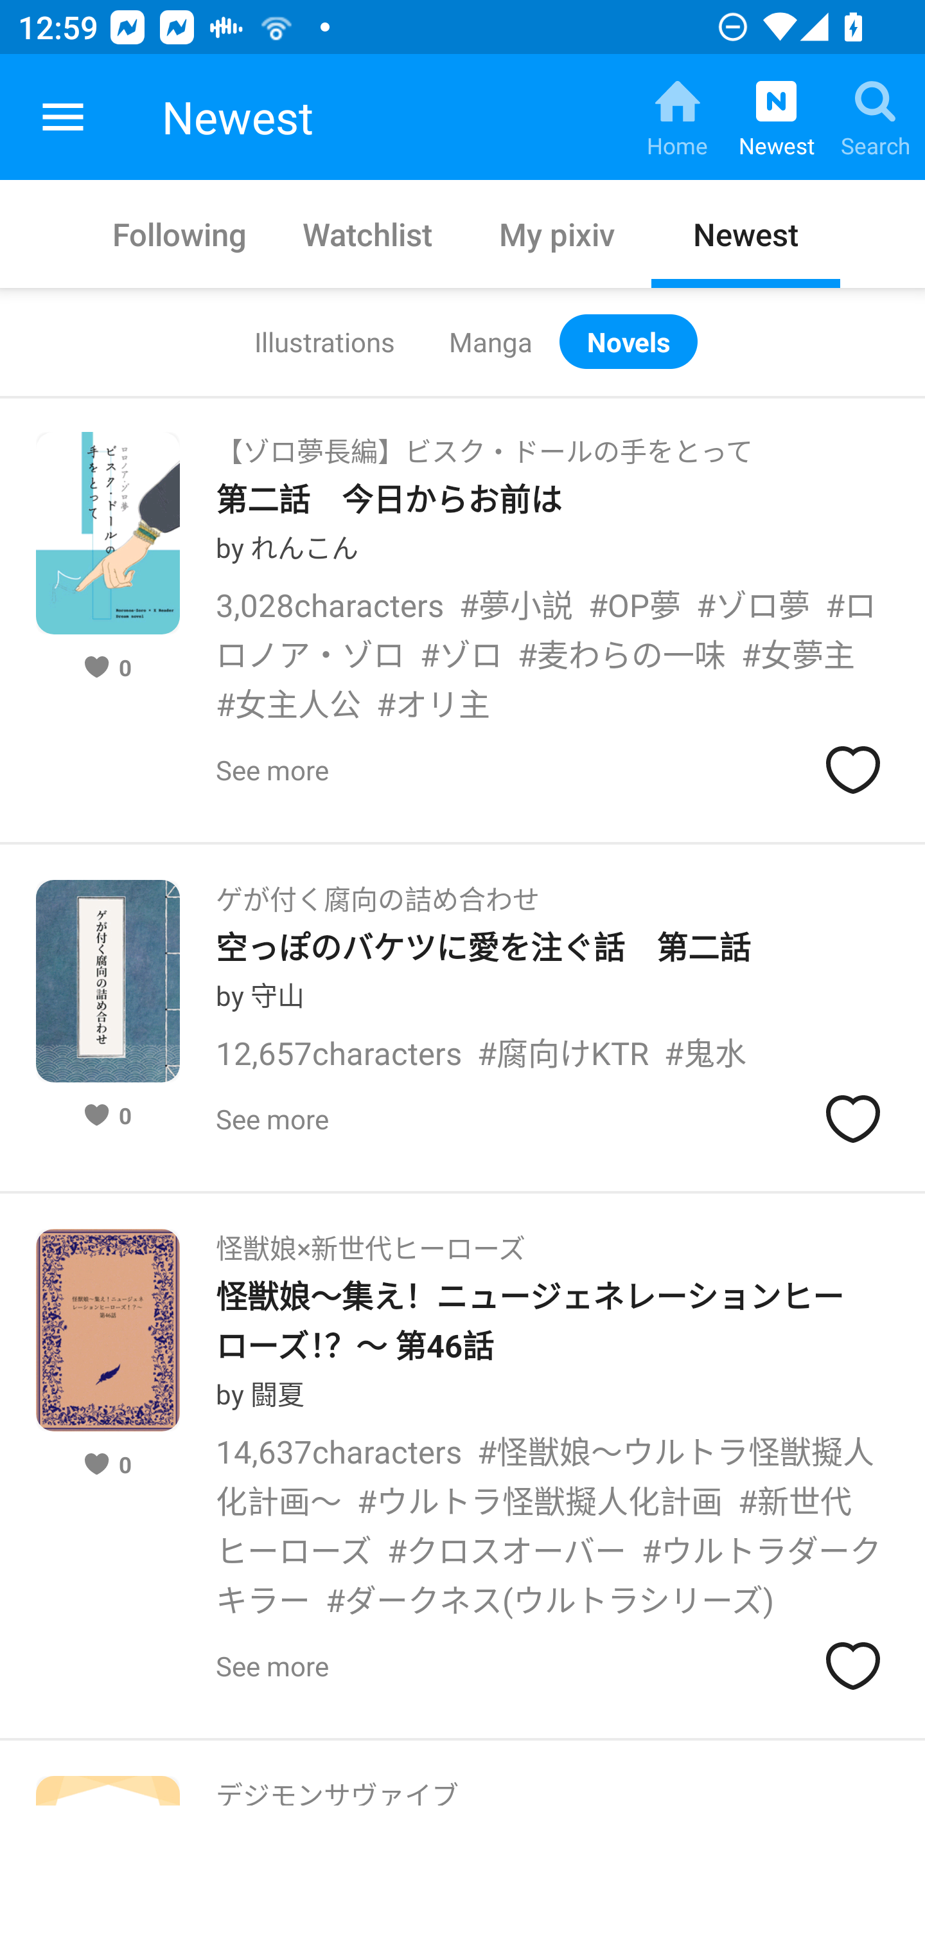 This screenshot has width=925, height=1954. What do you see at coordinates (491, 342) in the screenshot?
I see `Manga` at bounding box center [491, 342].